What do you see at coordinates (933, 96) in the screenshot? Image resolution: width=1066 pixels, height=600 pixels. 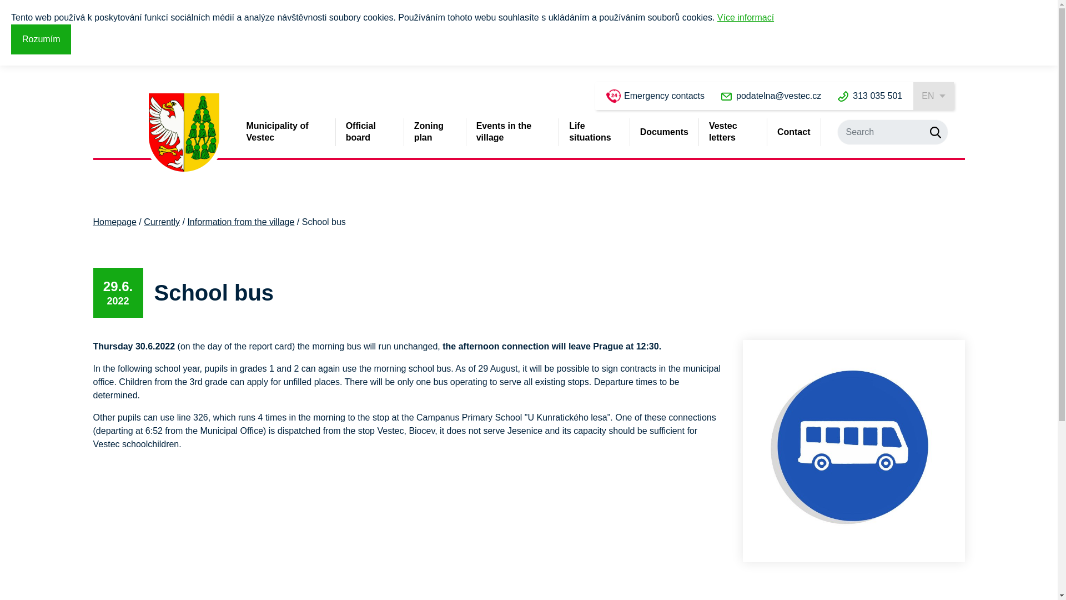 I see `EN` at bounding box center [933, 96].